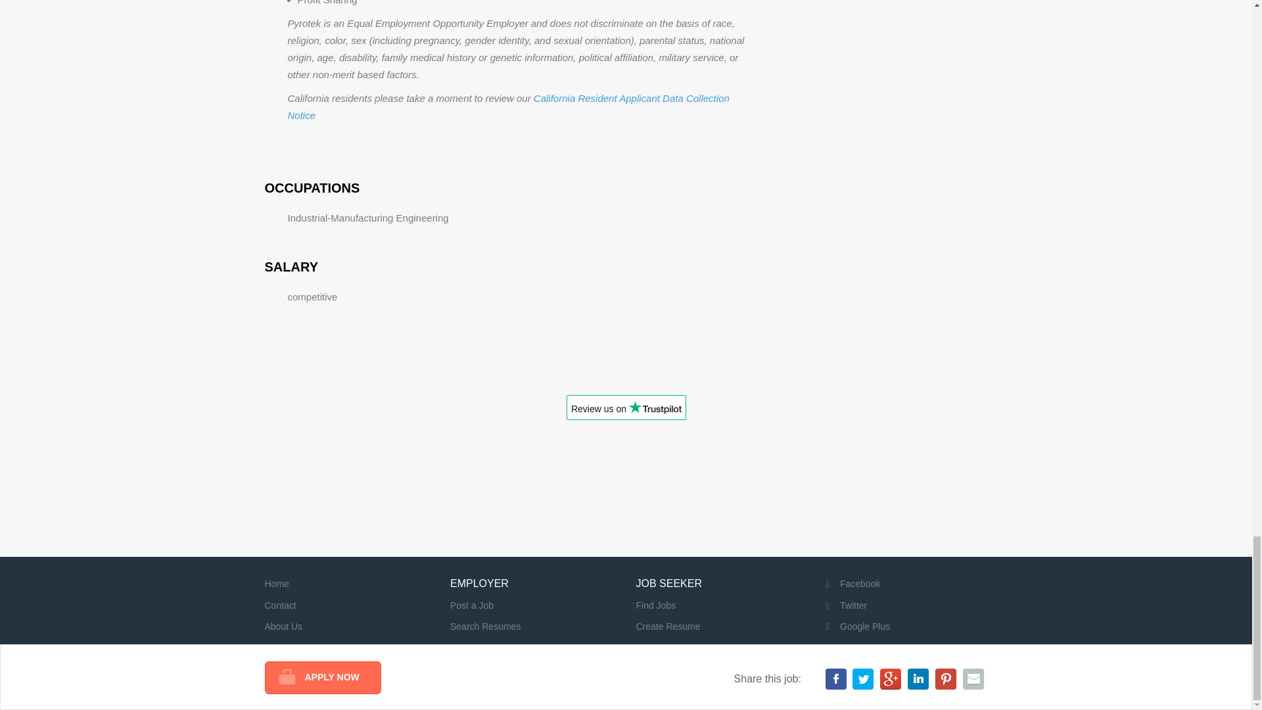 The height and width of the screenshot is (710, 1262). I want to click on Post a Job, so click(472, 604).